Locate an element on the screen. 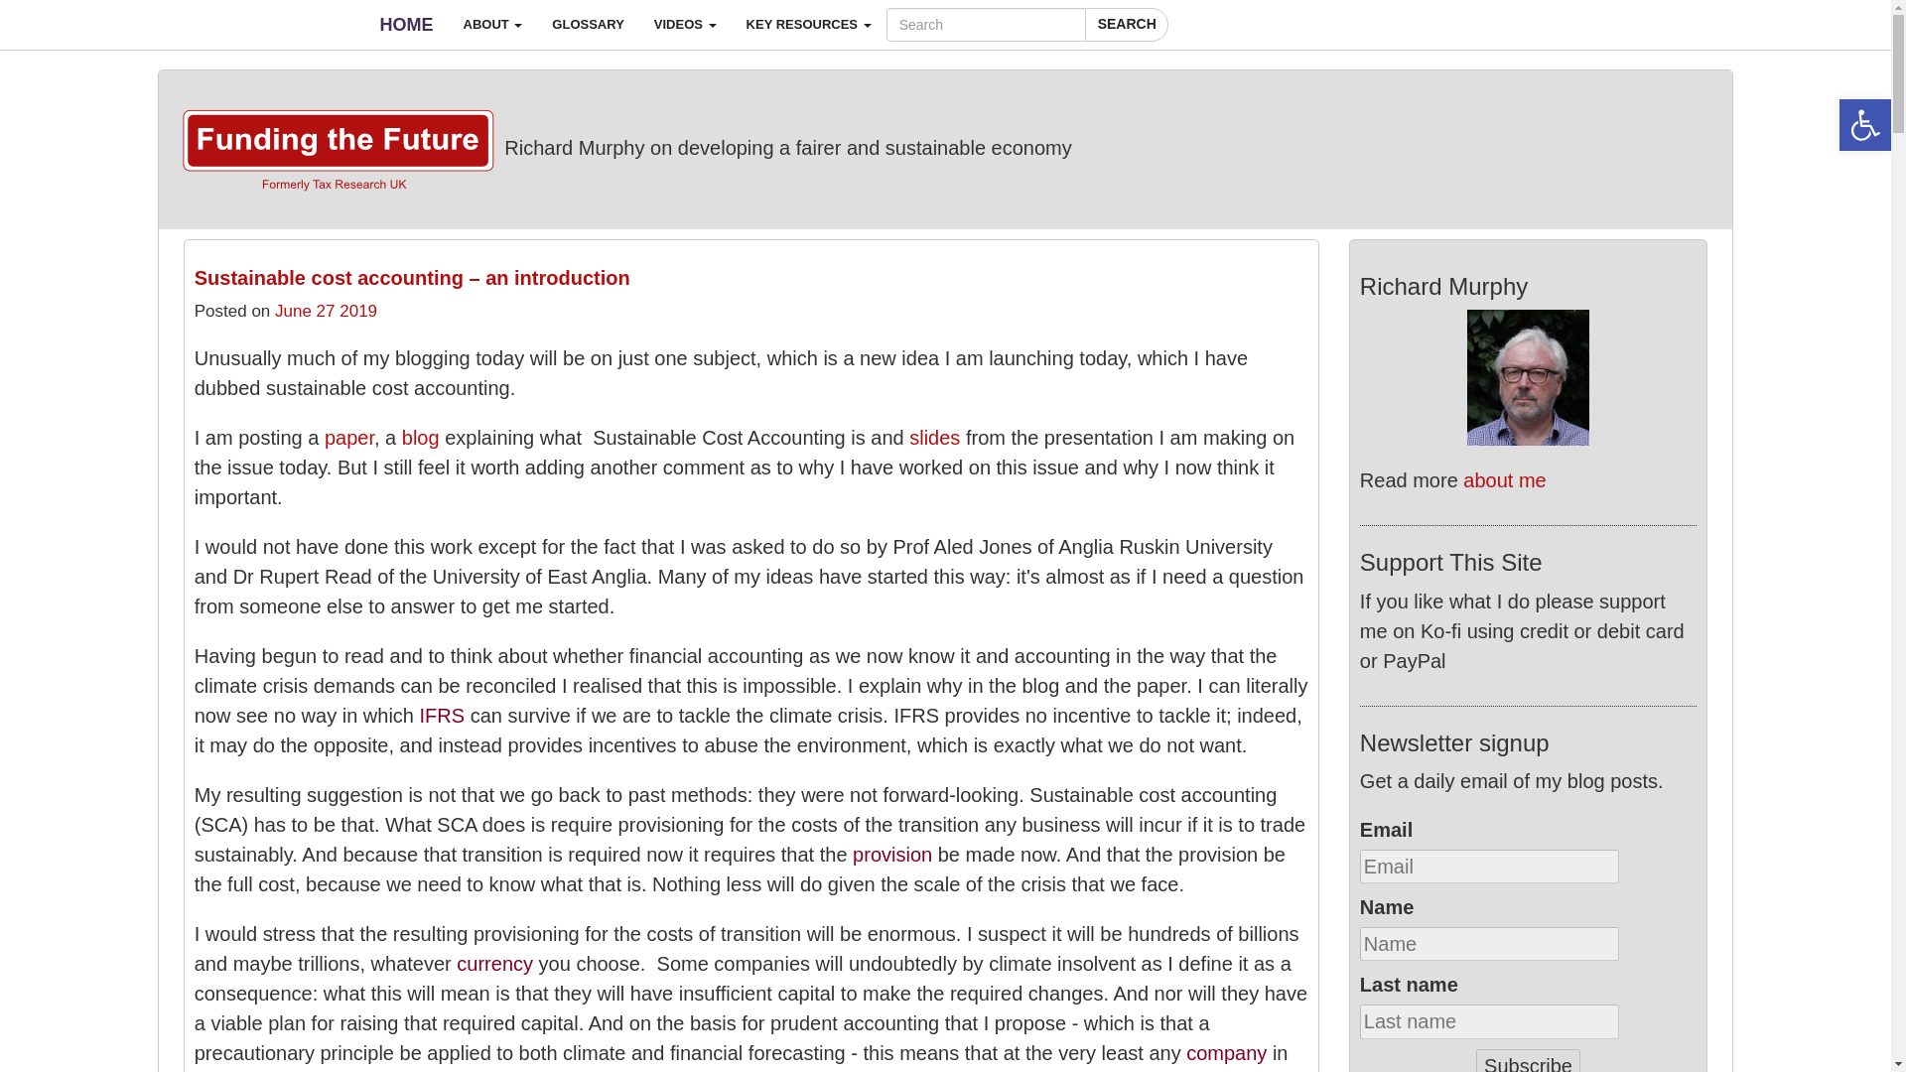  HOME is located at coordinates (407, 24).